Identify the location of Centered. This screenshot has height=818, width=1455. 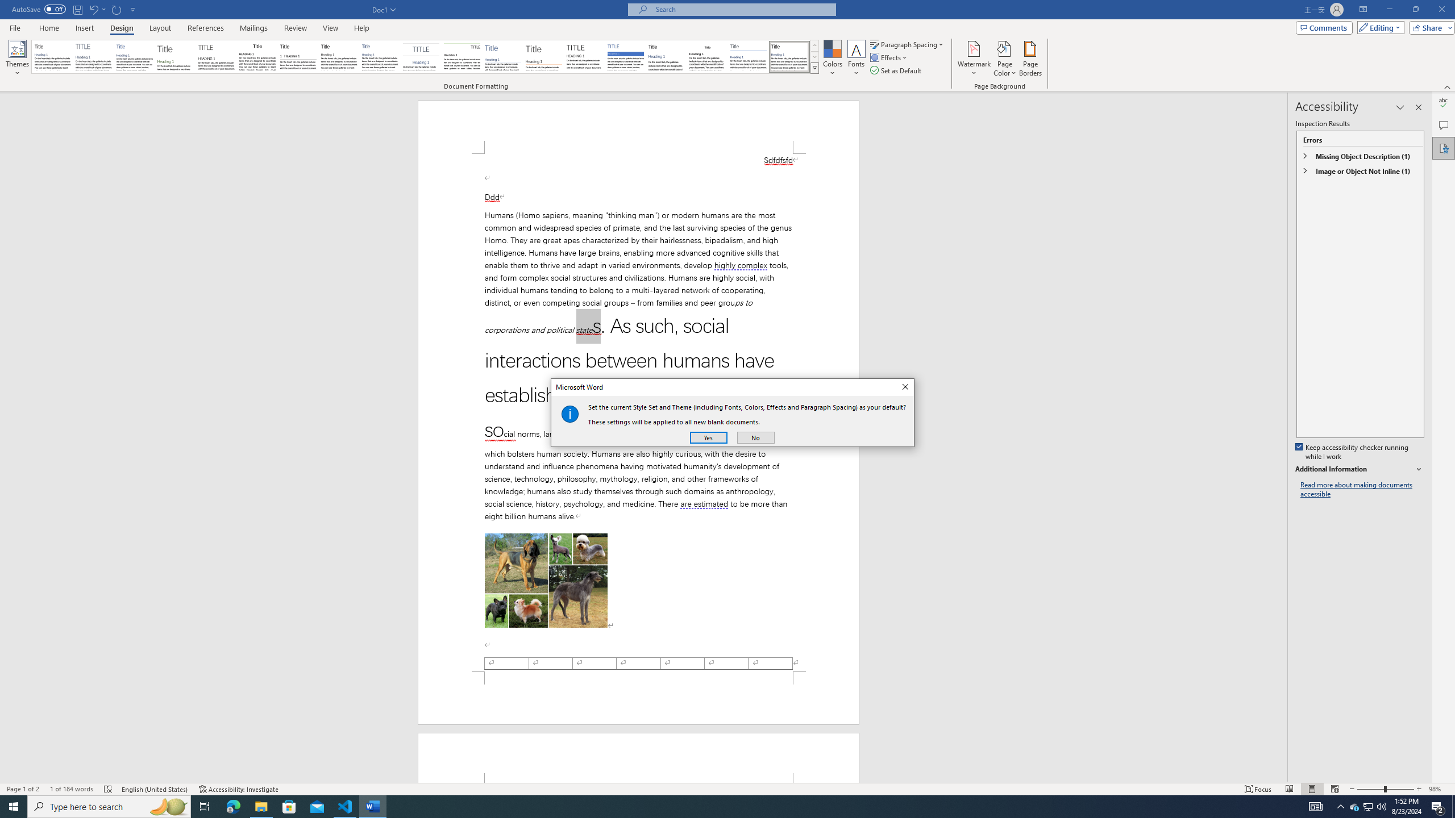
(421, 57).